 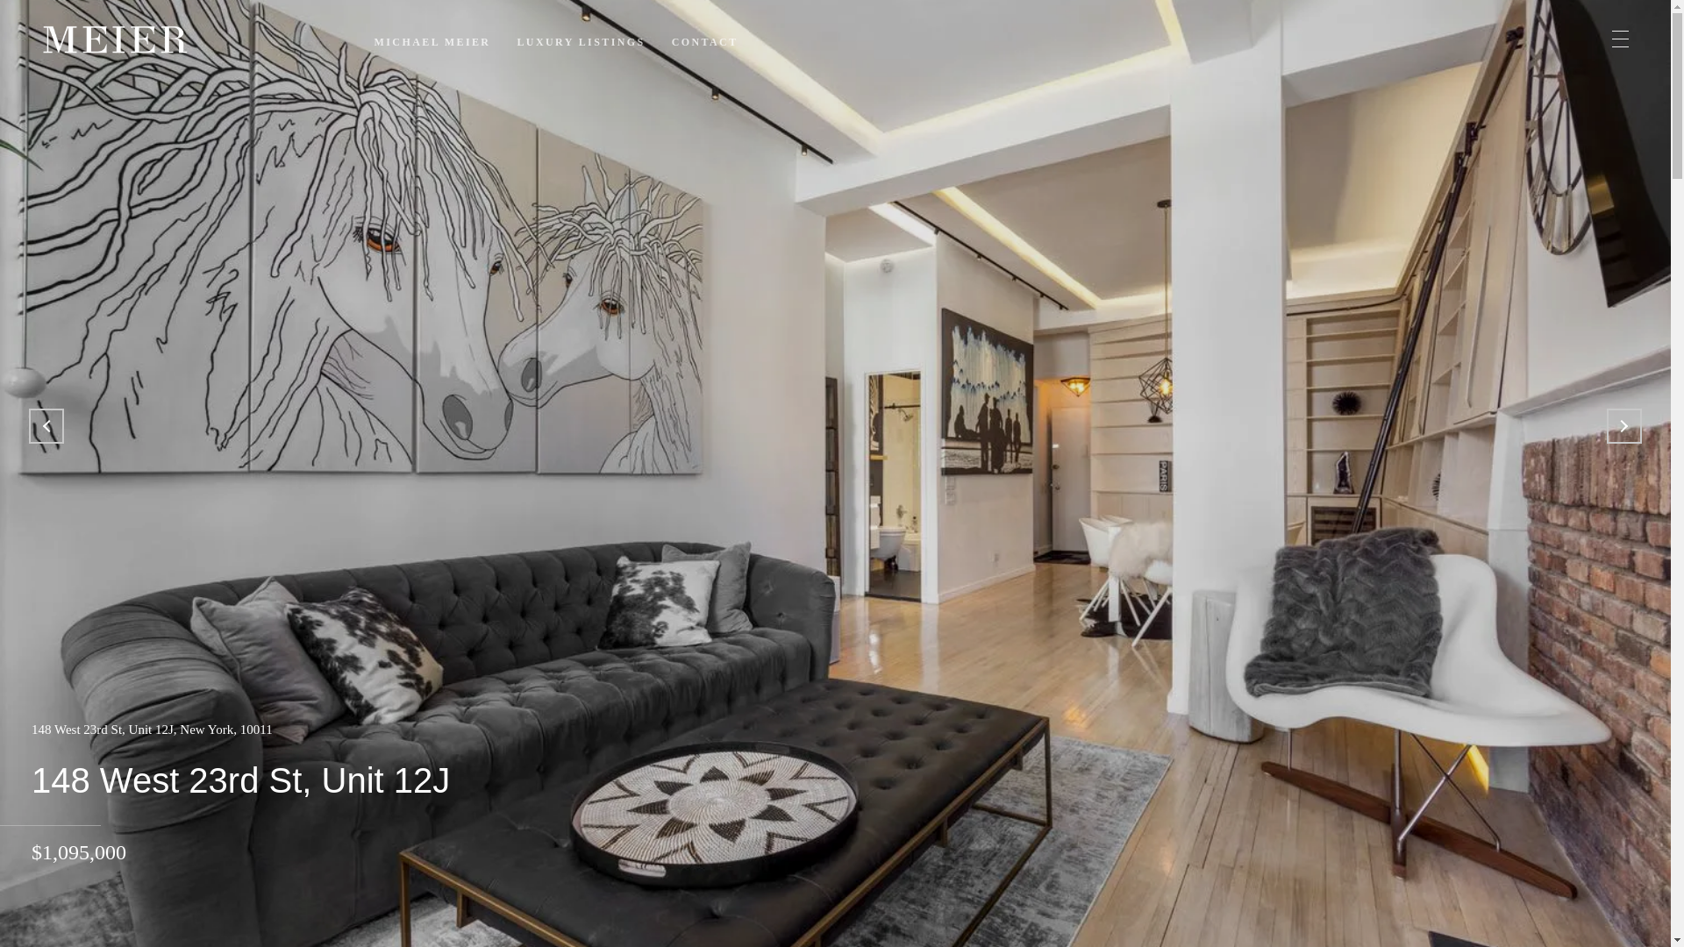 What do you see at coordinates (432, 42) in the screenshot?
I see `MICHAEL MEIER` at bounding box center [432, 42].